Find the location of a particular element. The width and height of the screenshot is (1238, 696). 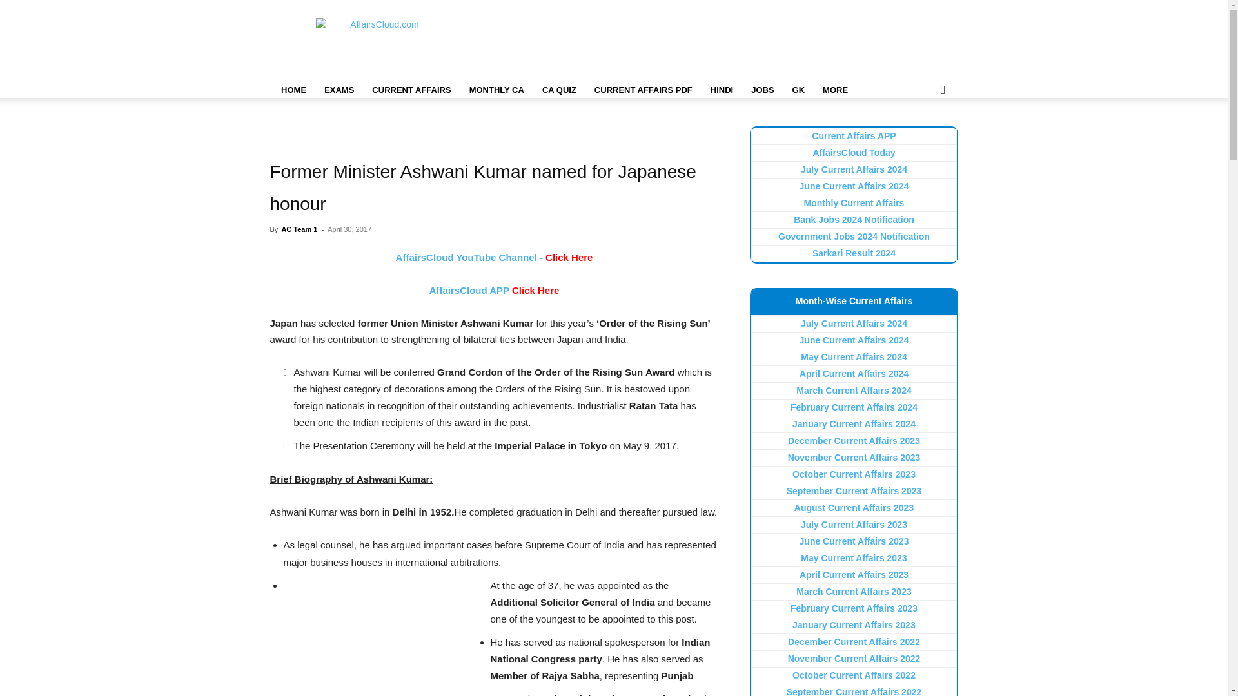

Current Affairs is located at coordinates (411, 90).